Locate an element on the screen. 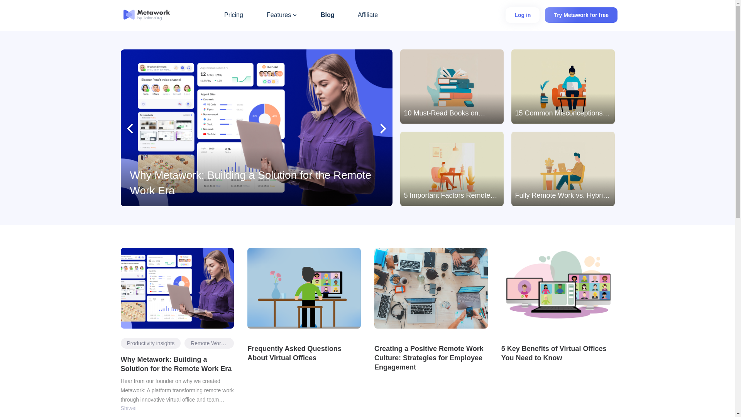 The image size is (741, 417). 5 Key Benefits of Virtual Offices You Need to Know is located at coordinates (558, 353).